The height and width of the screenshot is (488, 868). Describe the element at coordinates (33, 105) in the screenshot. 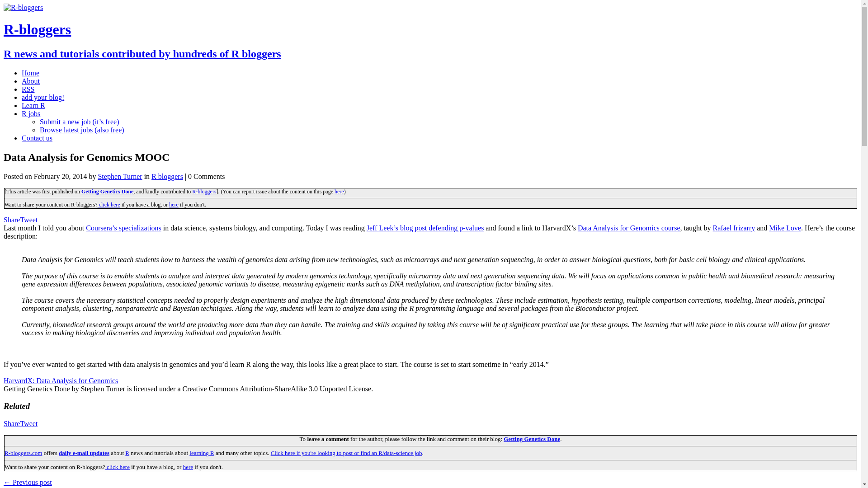

I see `Learn R` at that location.